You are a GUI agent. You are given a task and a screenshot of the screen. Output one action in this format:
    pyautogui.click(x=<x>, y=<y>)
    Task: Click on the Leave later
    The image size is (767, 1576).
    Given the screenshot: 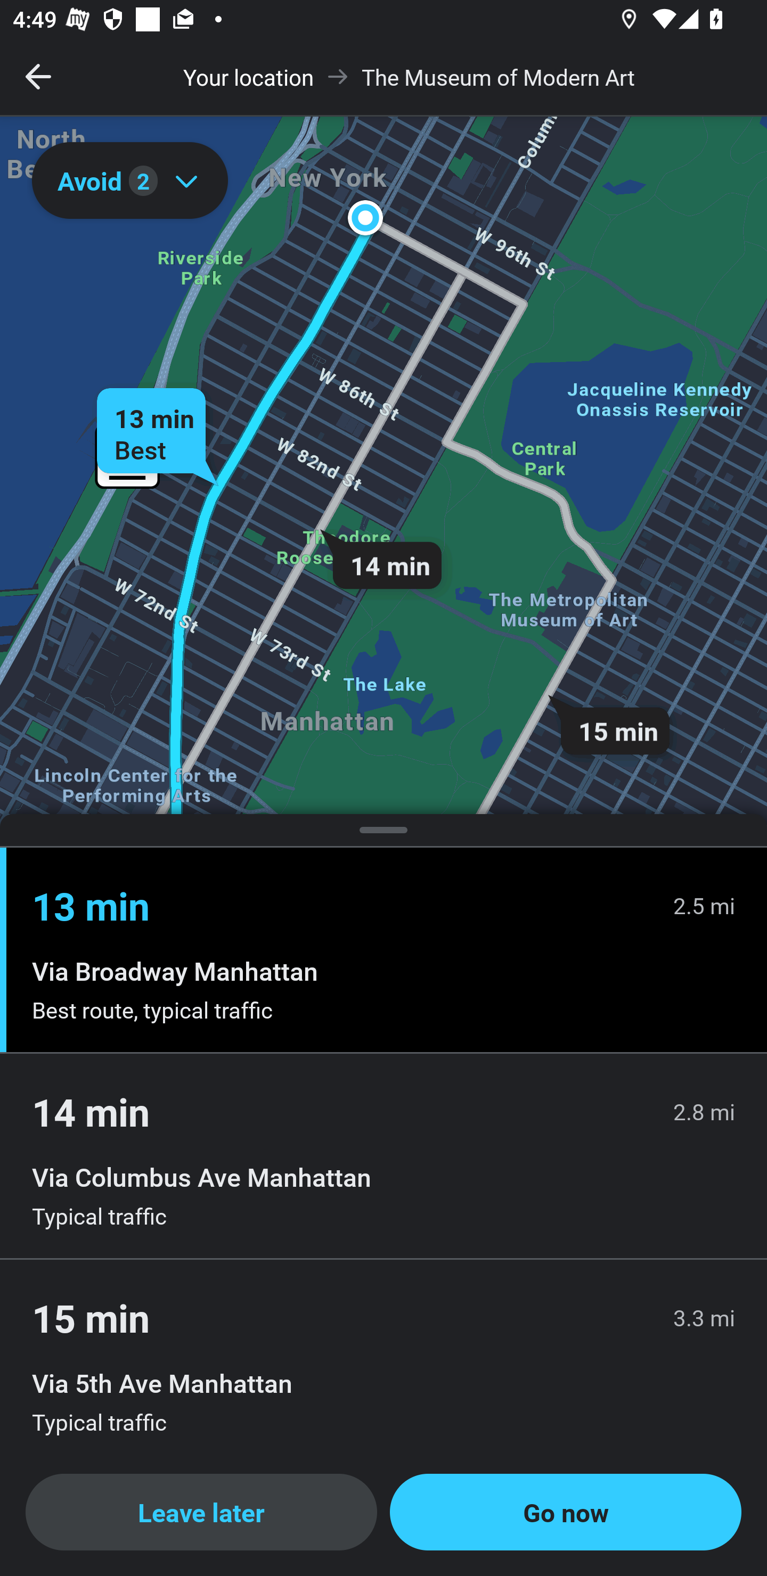 What is the action you would take?
    pyautogui.click(x=201, y=1512)
    